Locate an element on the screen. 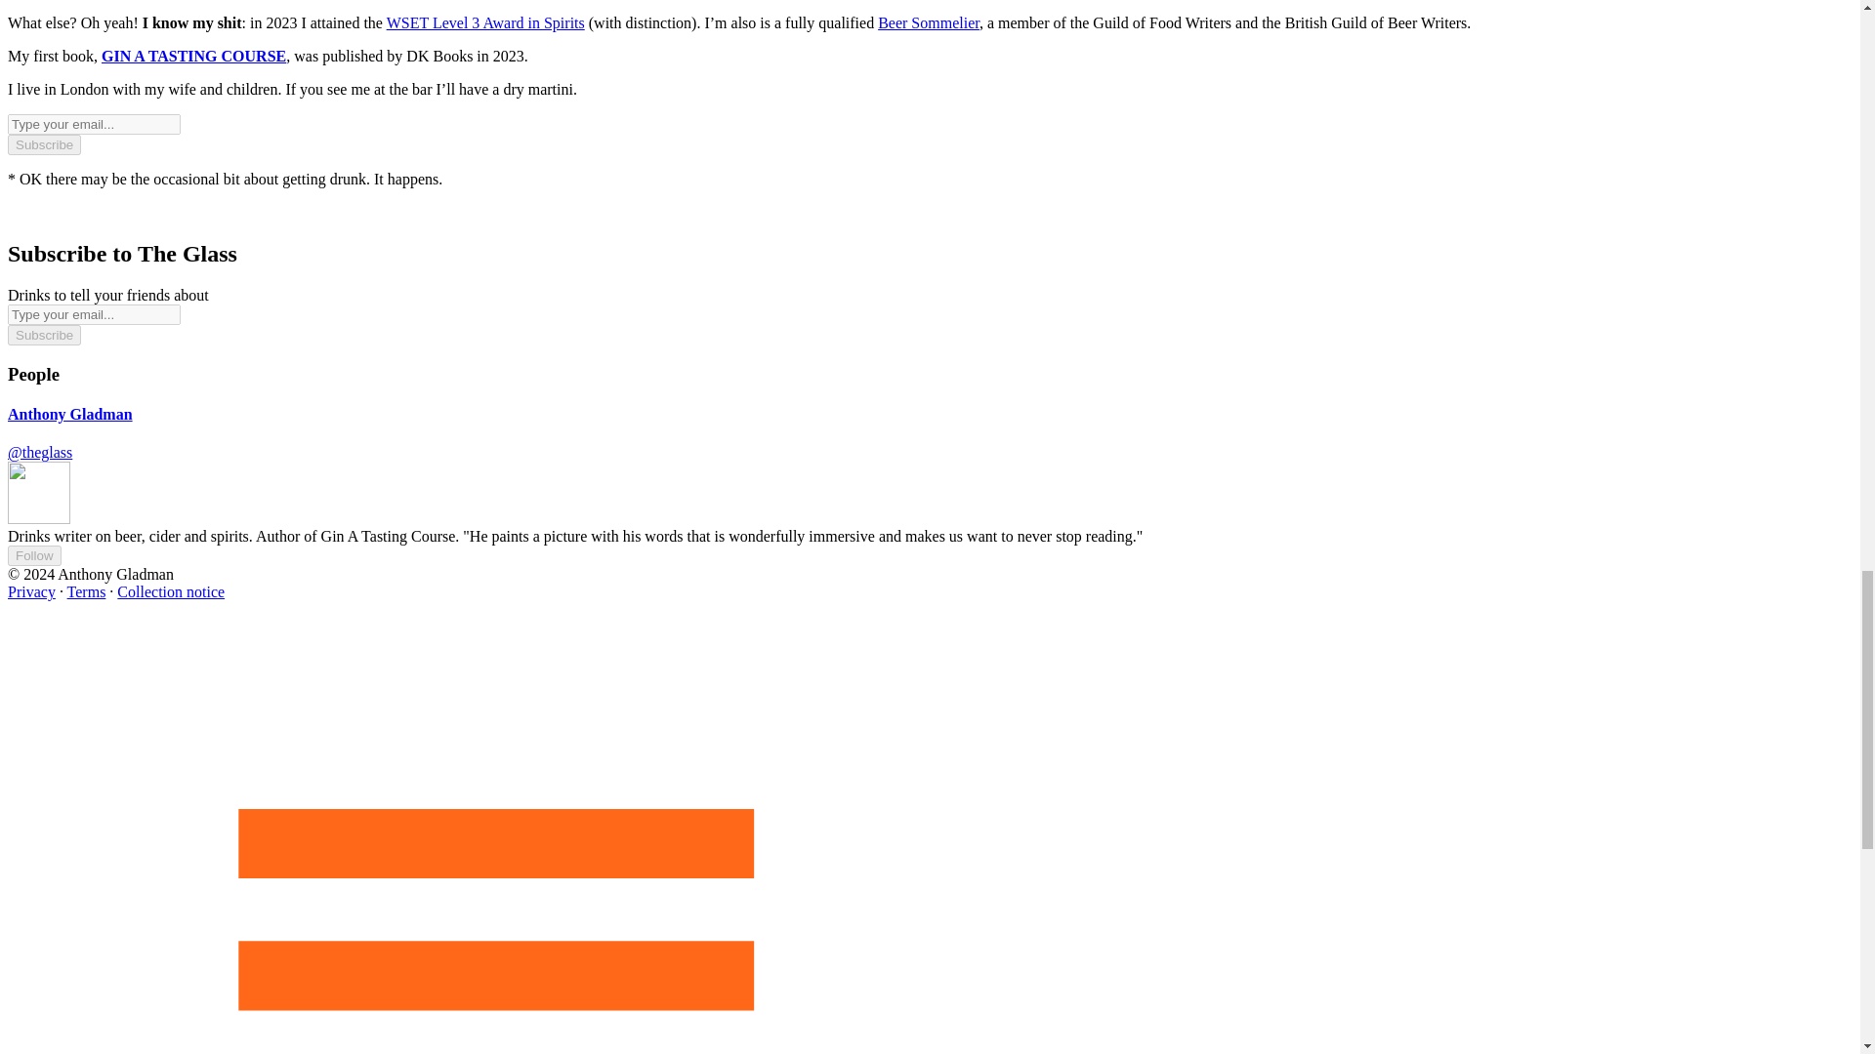  Follow is located at coordinates (34, 555).